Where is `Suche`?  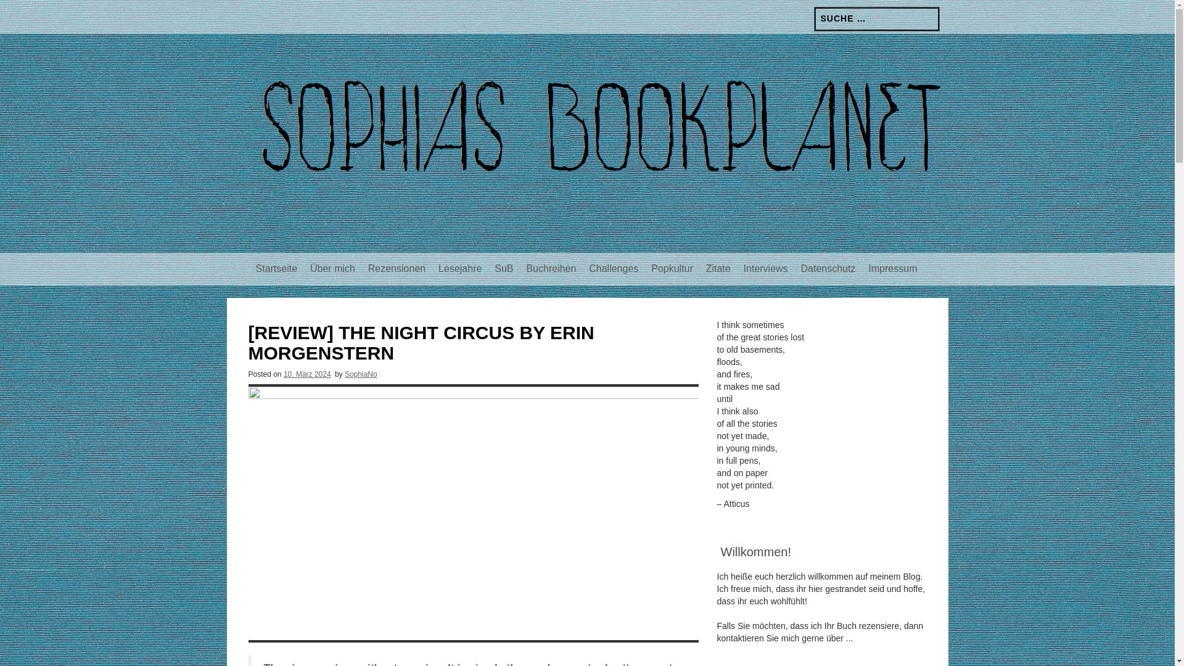
Suche is located at coordinates (18, 7).